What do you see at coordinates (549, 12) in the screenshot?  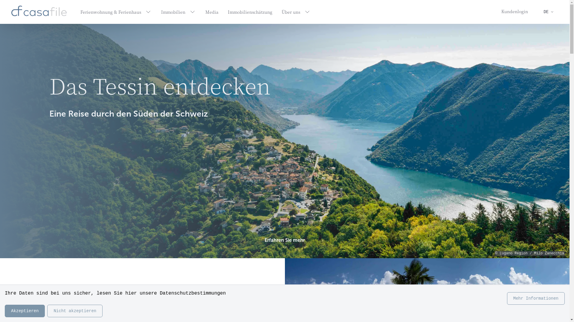 I see `DE` at bounding box center [549, 12].